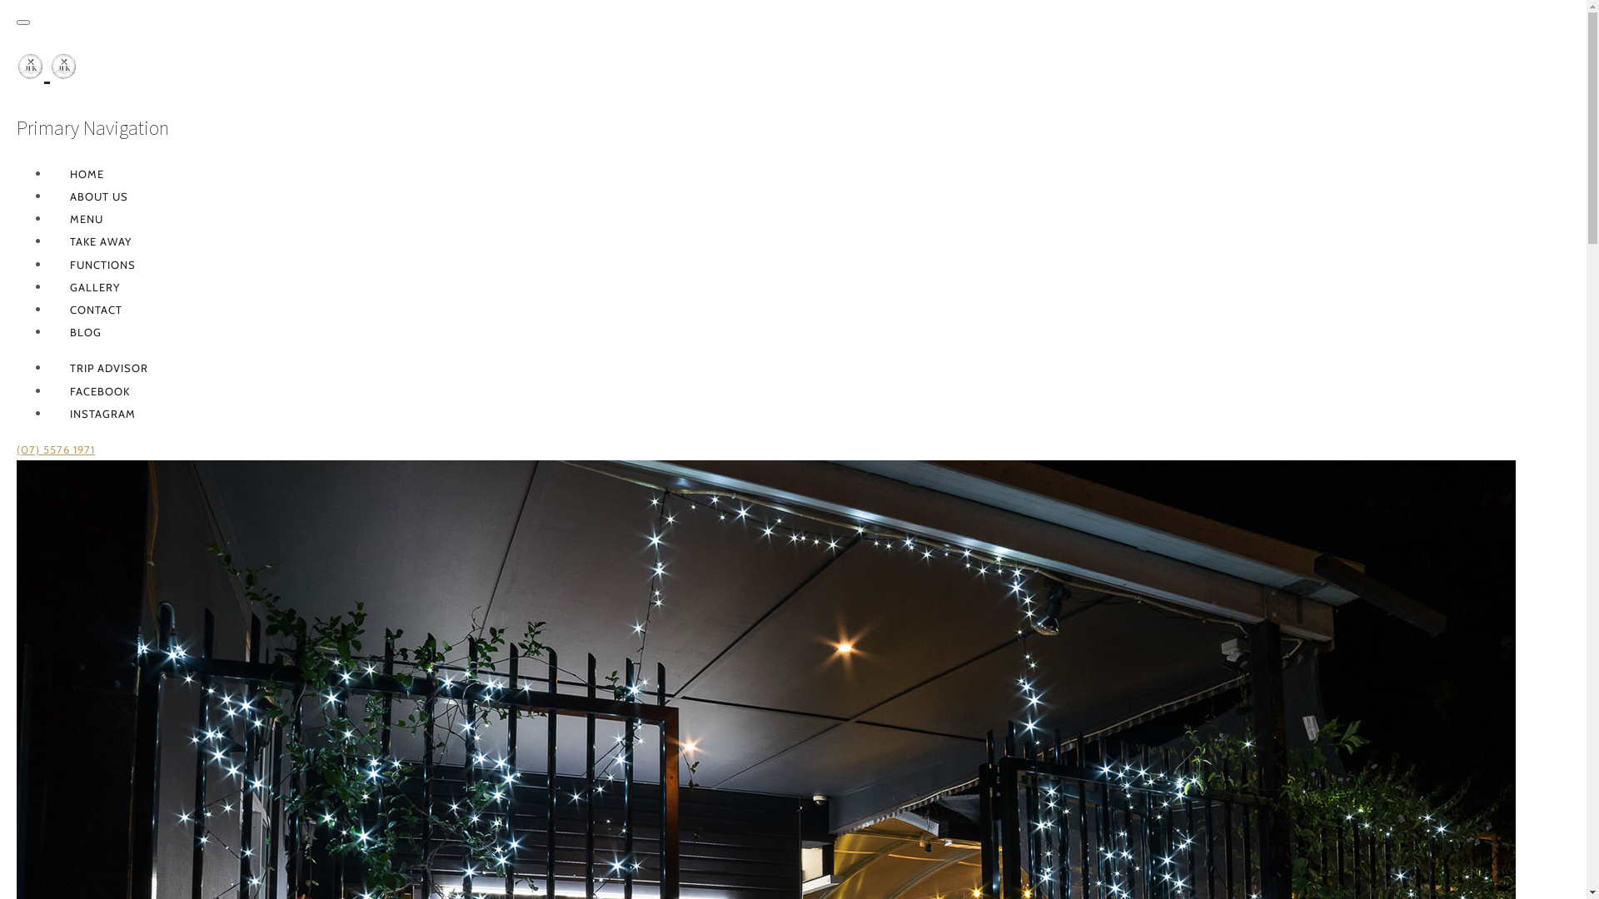  What do you see at coordinates (107, 368) in the screenshot?
I see `TRIP ADVISOR` at bounding box center [107, 368].